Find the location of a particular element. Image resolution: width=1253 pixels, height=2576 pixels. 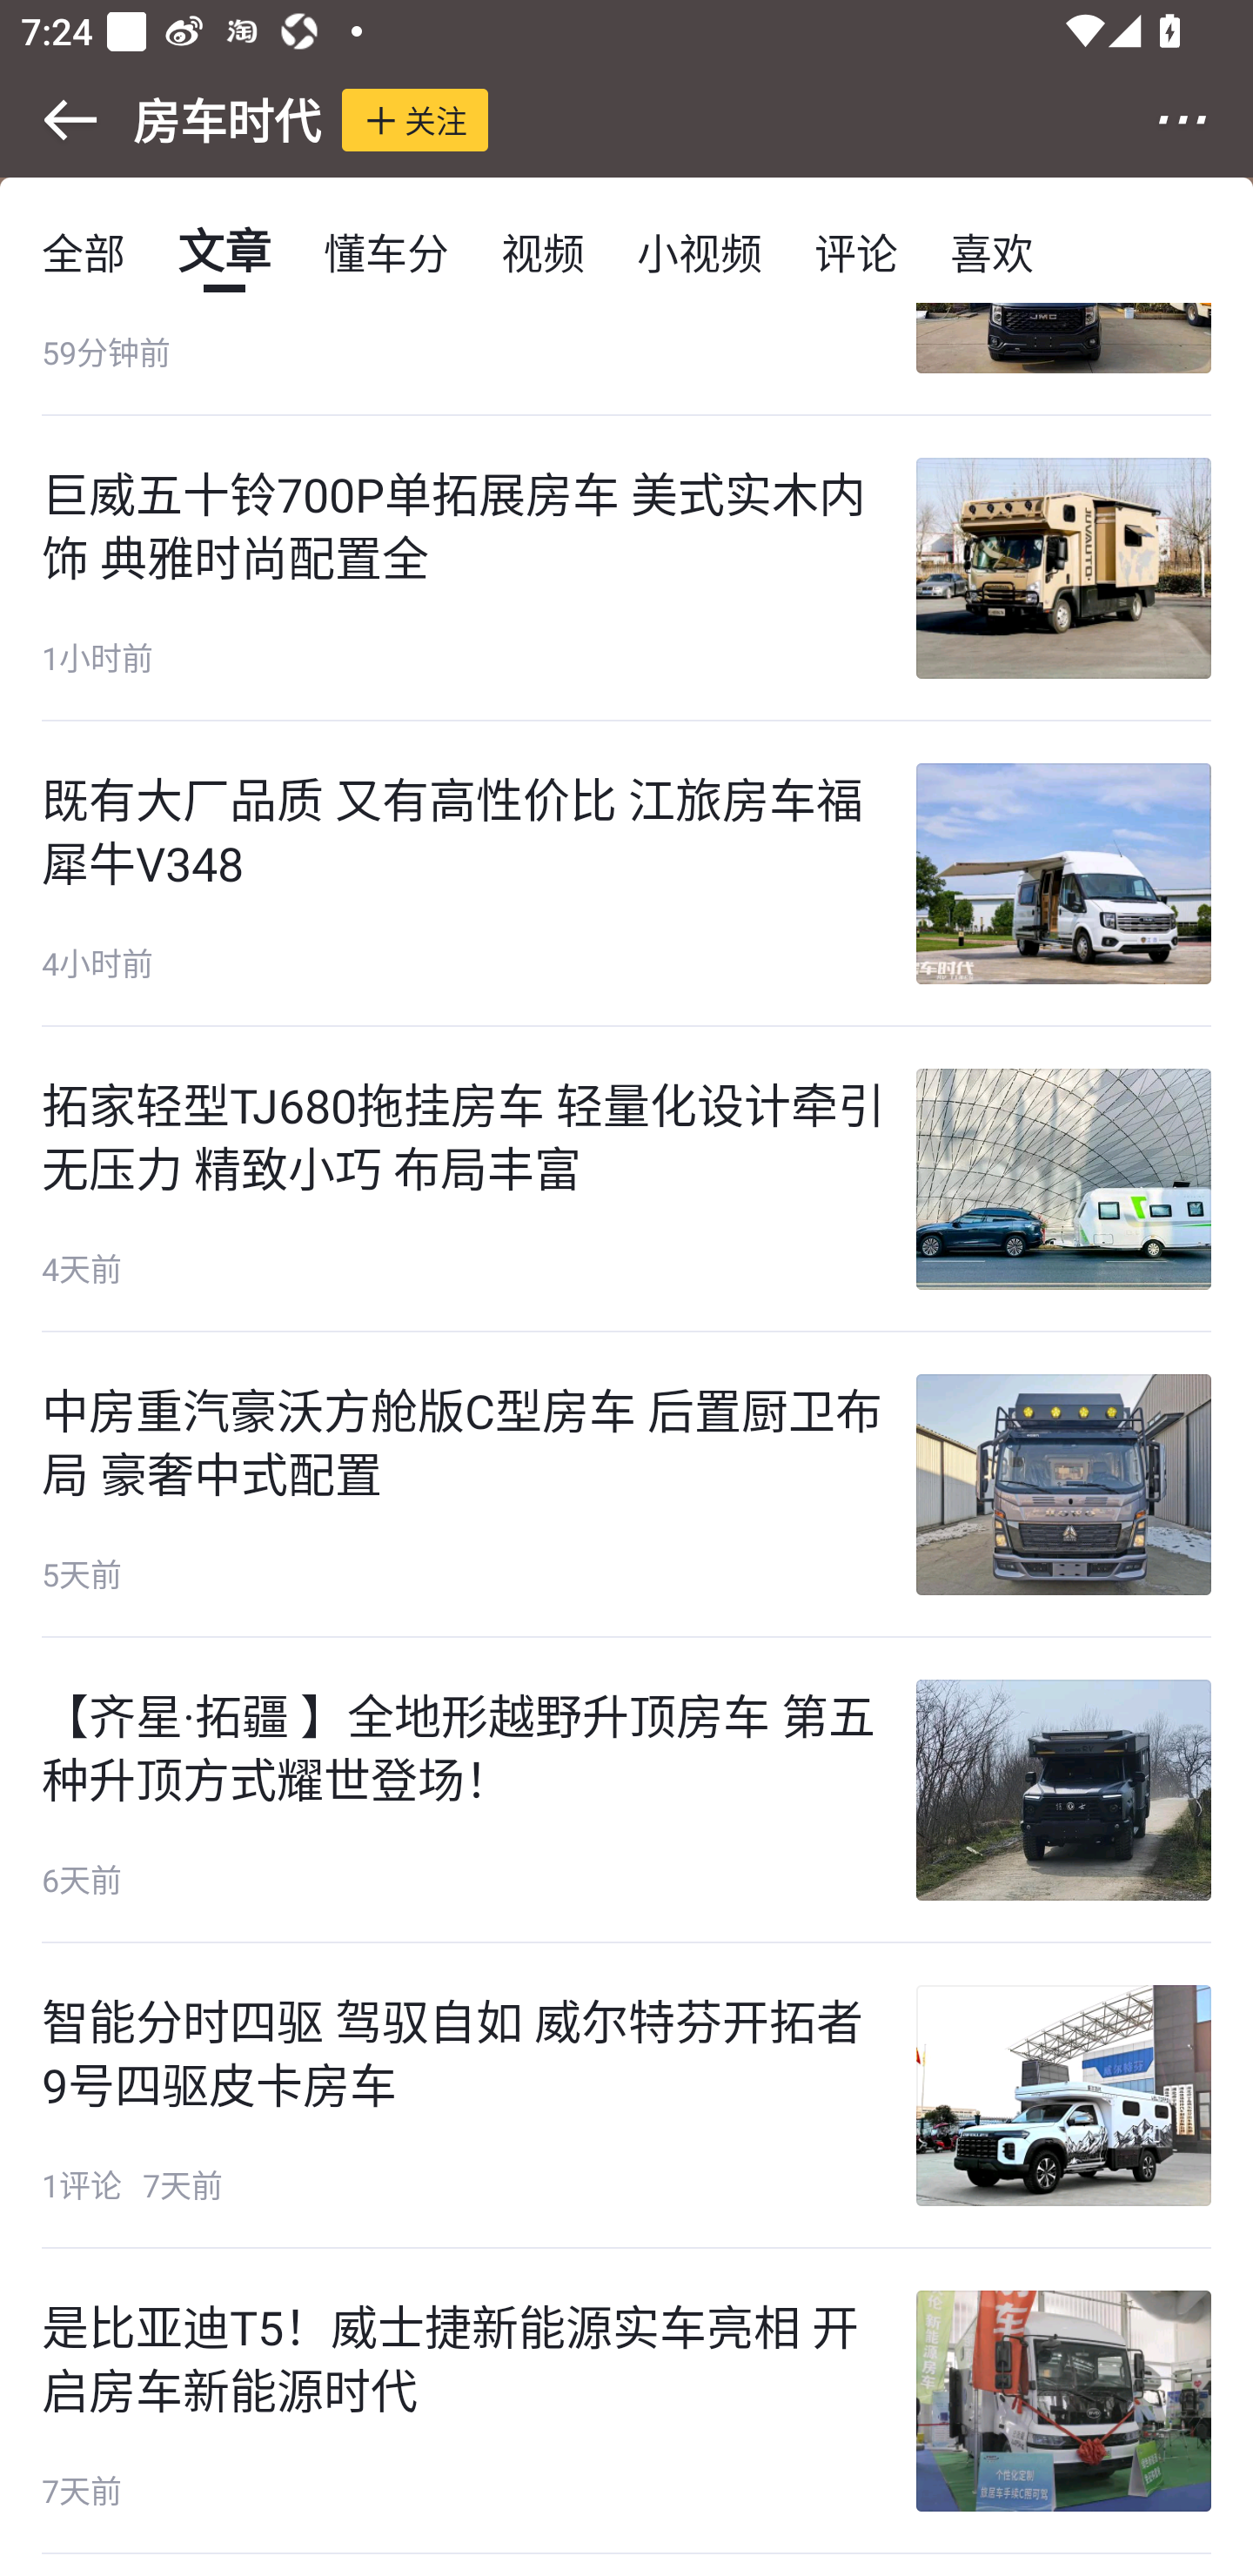

智能分时四驱 驾驭自如 威尔特芬开拓者9号四驱皮卡房车 1评论 7天前 is located at coordinates (626, 2096).